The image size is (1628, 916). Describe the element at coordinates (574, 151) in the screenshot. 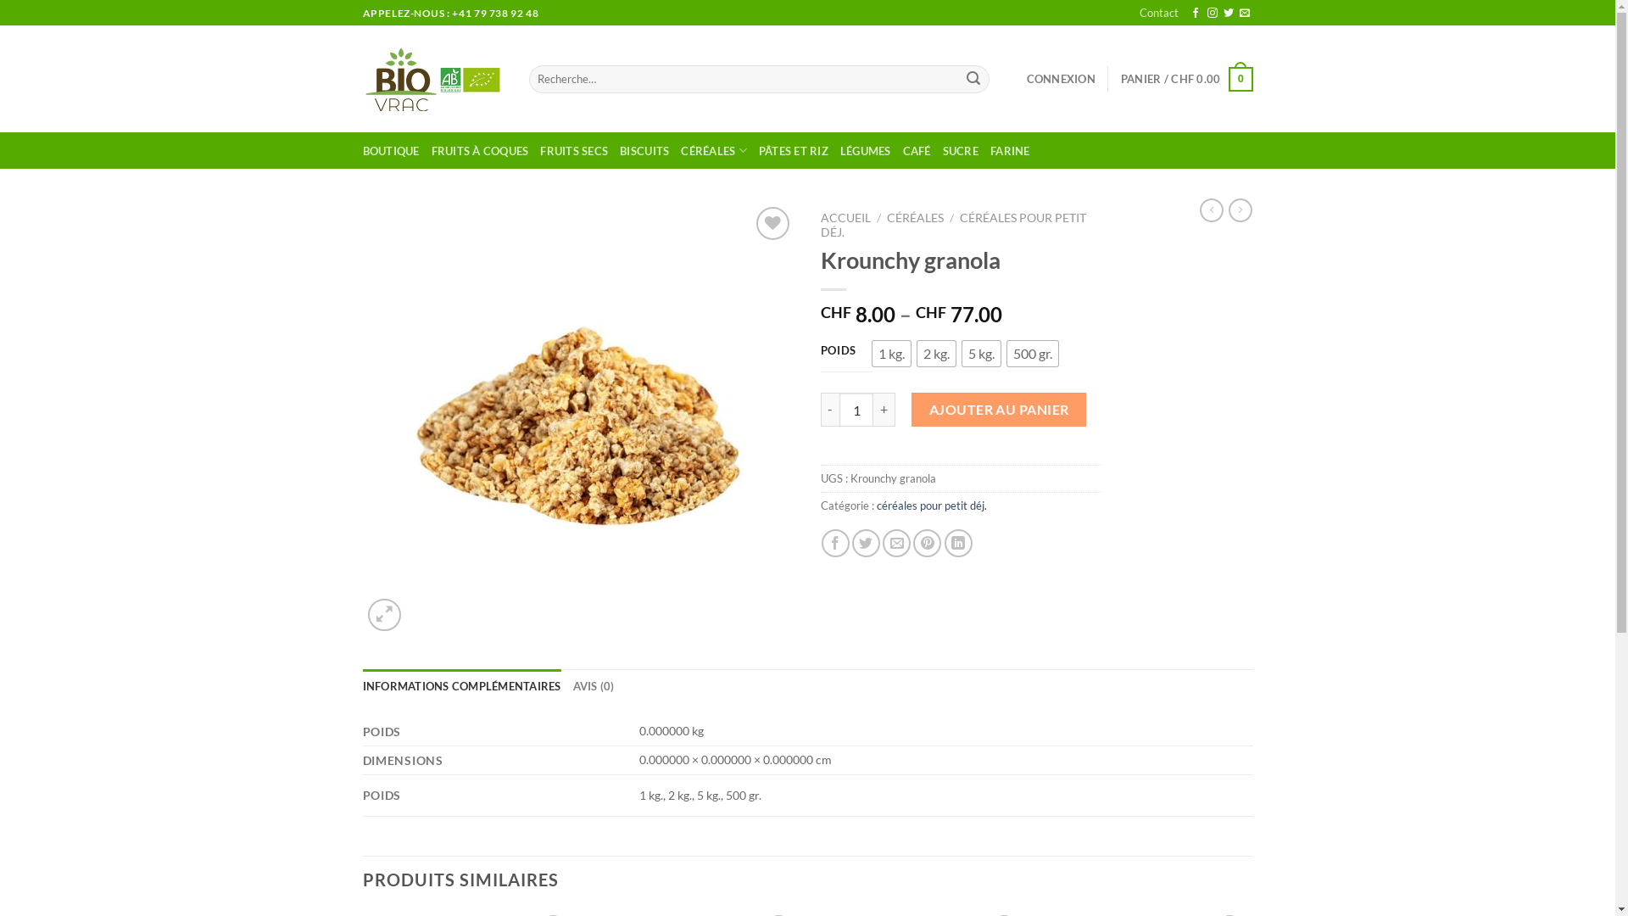

I see `FRUITS SECS` at that location.